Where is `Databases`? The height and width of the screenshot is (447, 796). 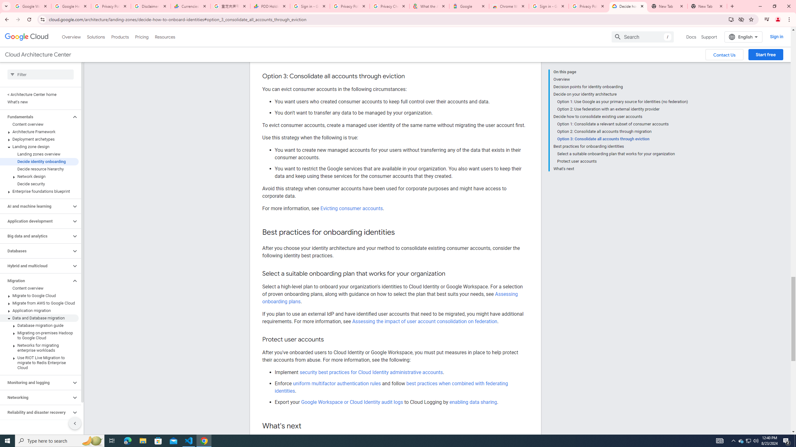 Databases is located at coordinates (35, 251).